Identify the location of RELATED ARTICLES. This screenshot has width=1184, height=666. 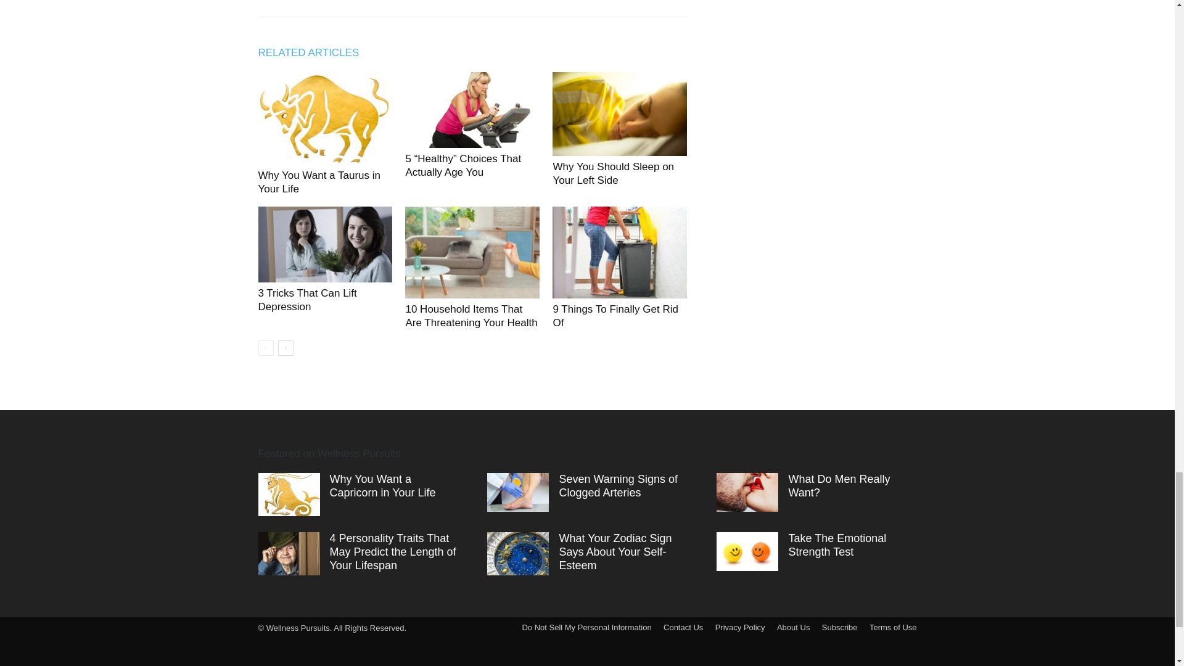
(314, 53).